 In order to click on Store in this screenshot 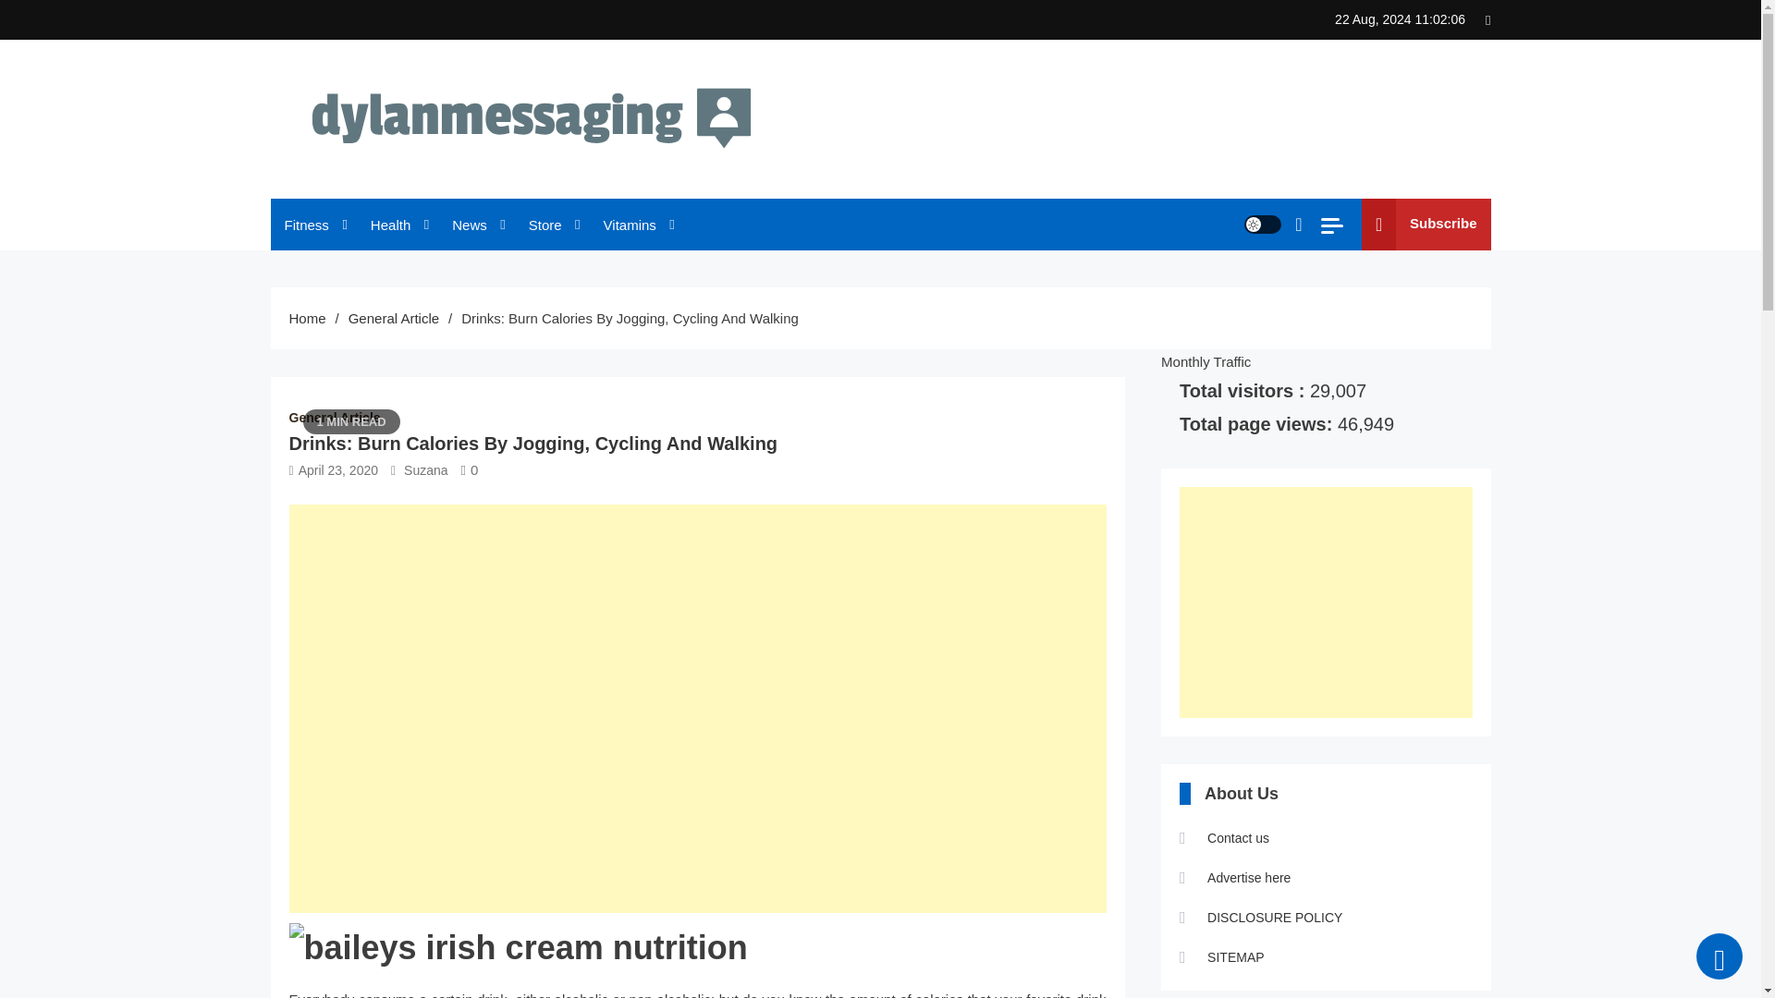, I will do `click(551, 225)`.